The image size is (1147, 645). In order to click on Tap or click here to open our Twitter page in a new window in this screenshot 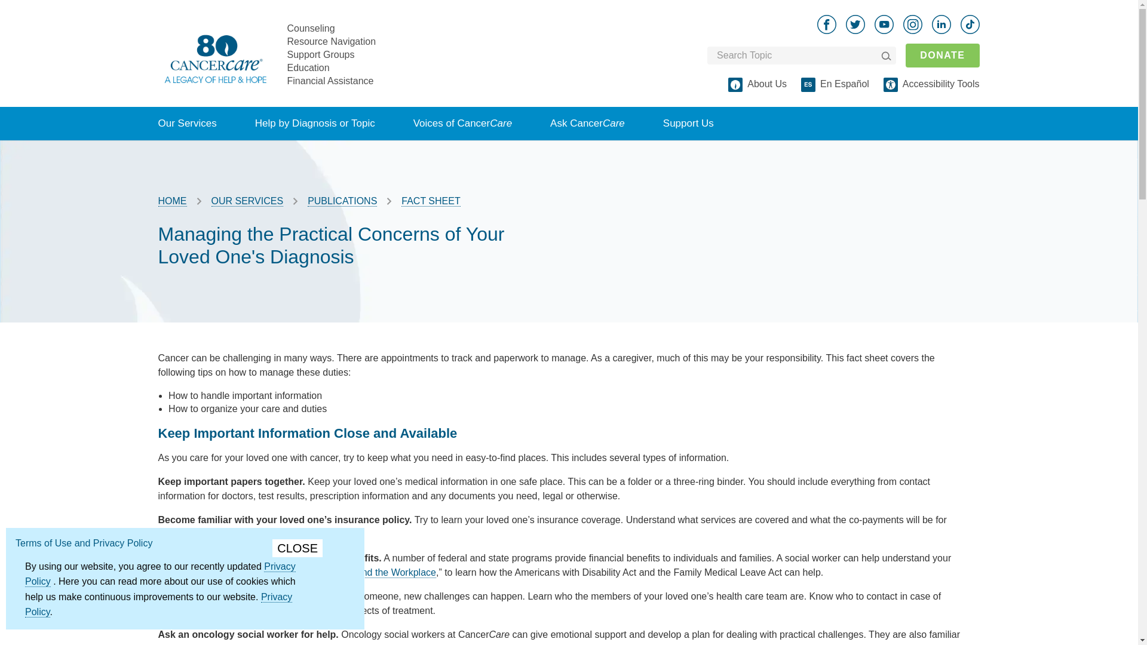, I will do `click(855, 24)`.